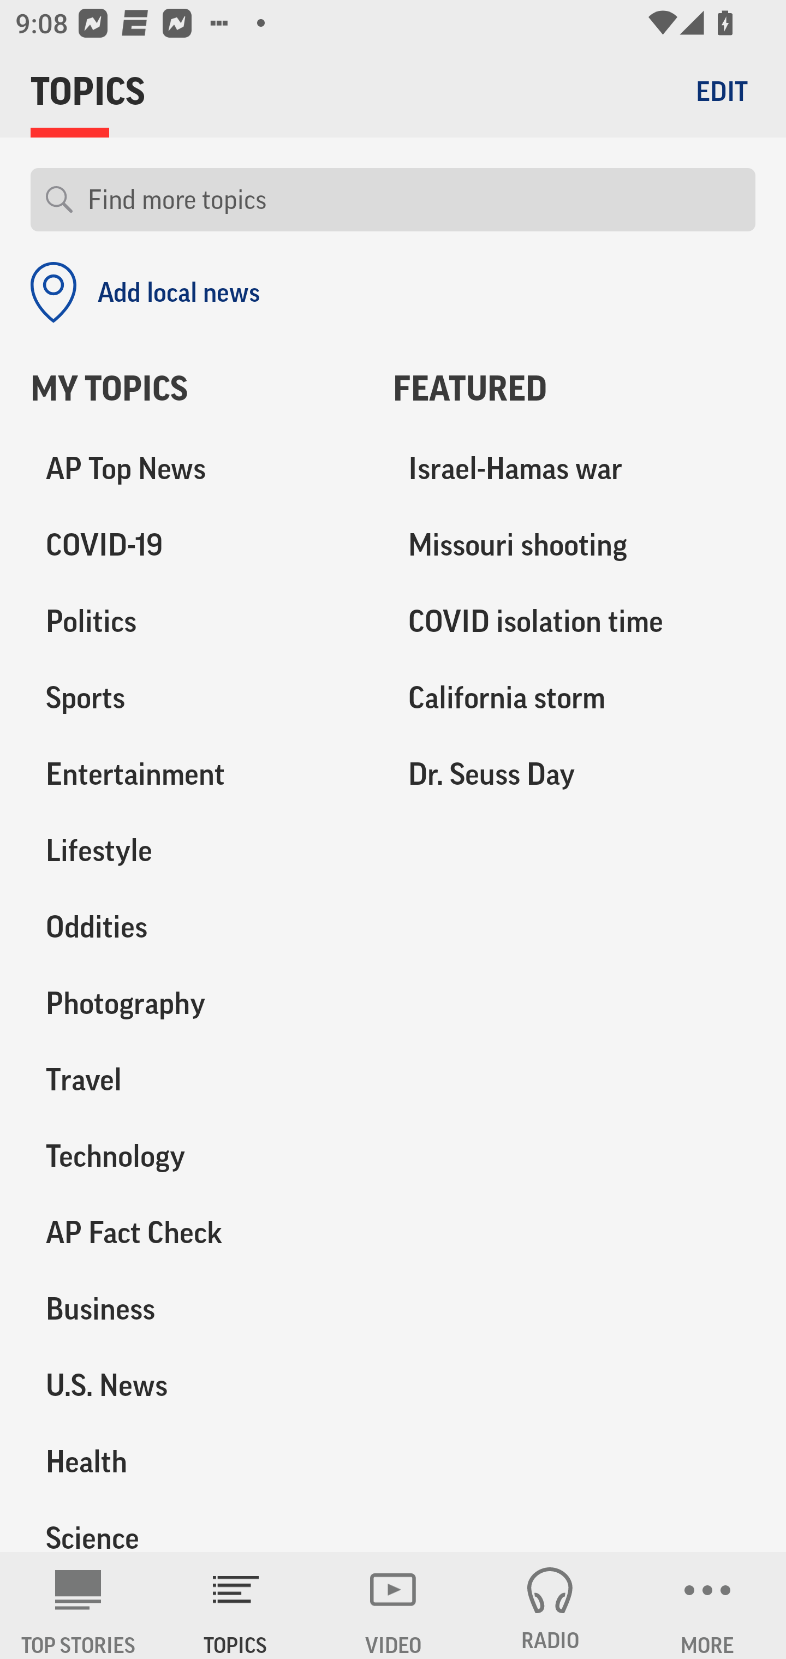 Image resolution: width=786 pixels, height=1659 pixels. What do you see at coordinates (707, 1606) in the screenshot?
I see `MORE` at bounding box center [707, 1606].